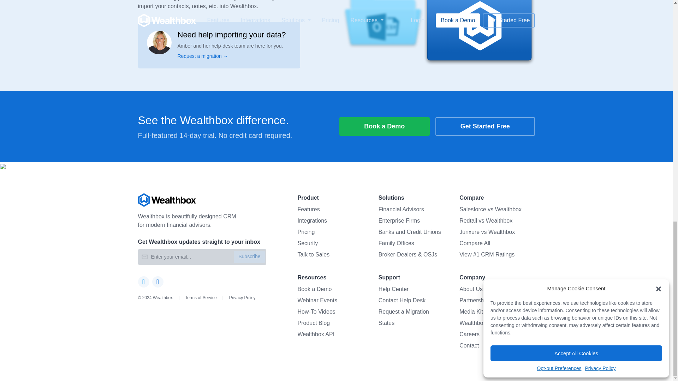 Image resolution: width=678 pixels, height=381 pixels. Describe the element at coordinates (384, 126) in the screenshot. I see `Book a Demo` at that location.